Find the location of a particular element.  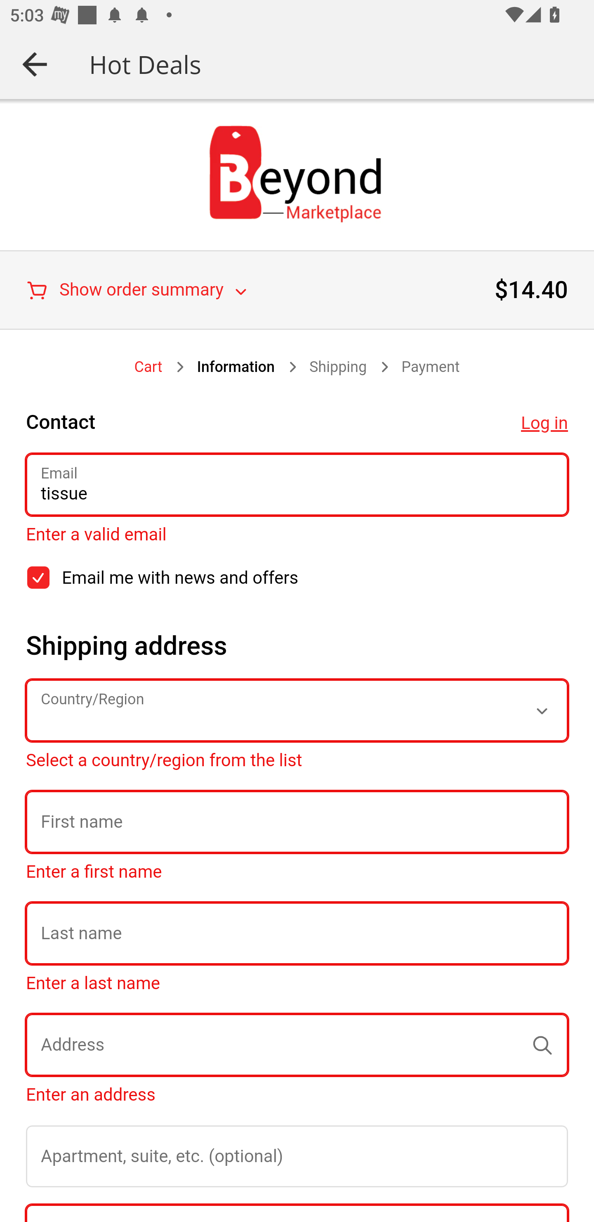

Skip to content is located at coordinates (13, 111).